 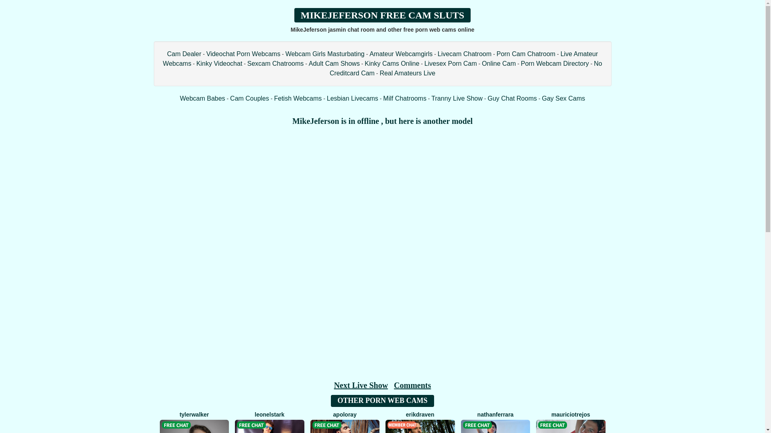 What do you see at coordinates (184, 54) in the screenshot?
I see `Cam Dealer` at bounding box center [184, 54].